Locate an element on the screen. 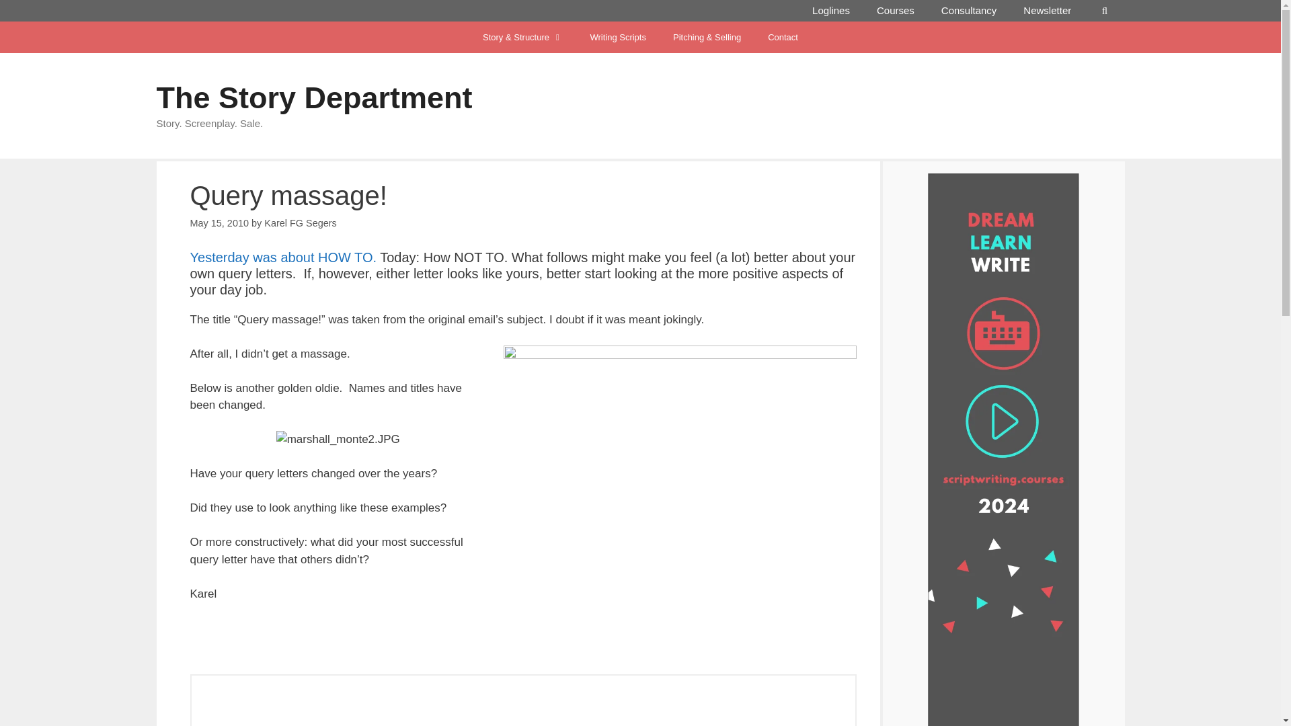 The image size is (1291, 726). Newsletter is located at coordinates (1046, 11).